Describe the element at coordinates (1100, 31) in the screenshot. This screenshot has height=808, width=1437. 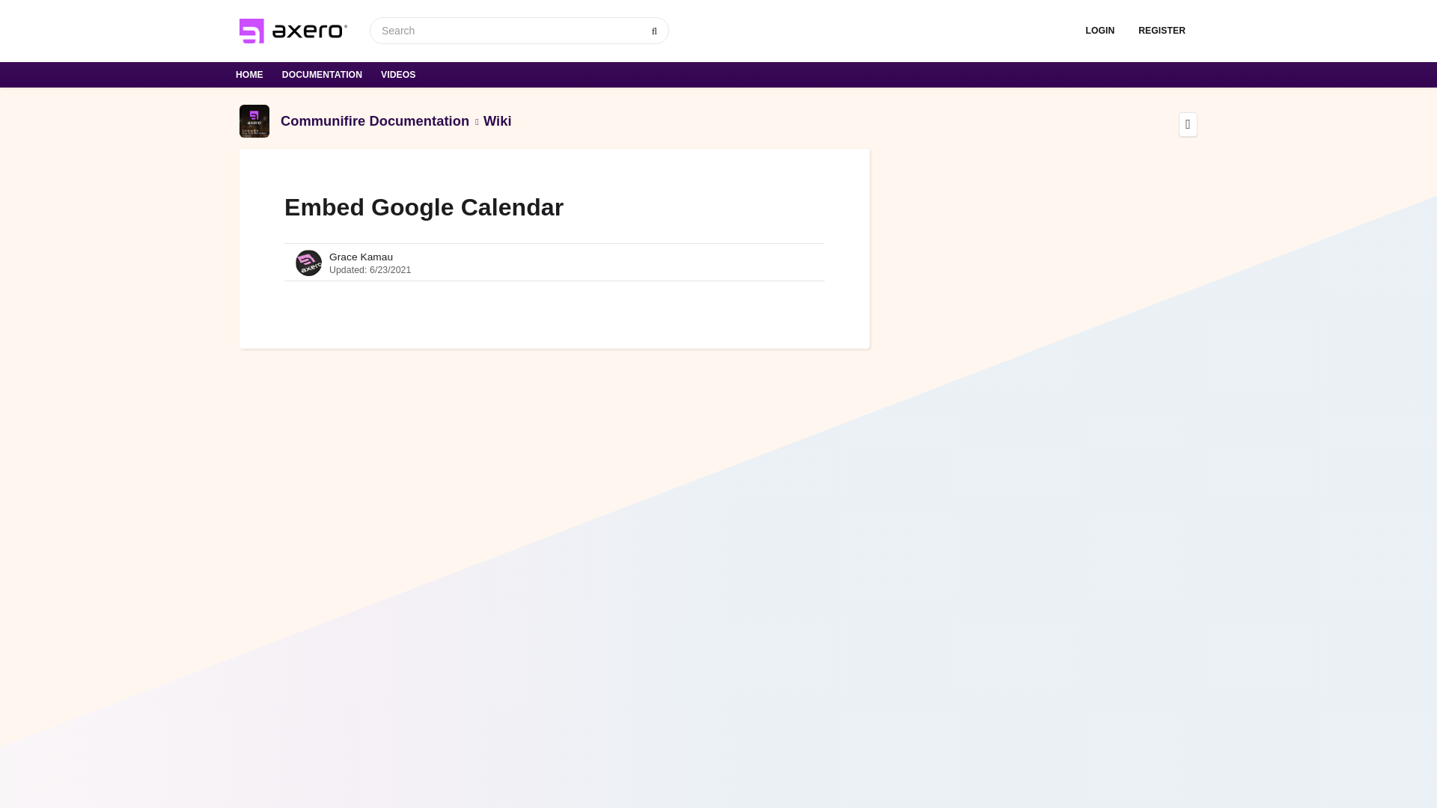
I see `Login` at that location.